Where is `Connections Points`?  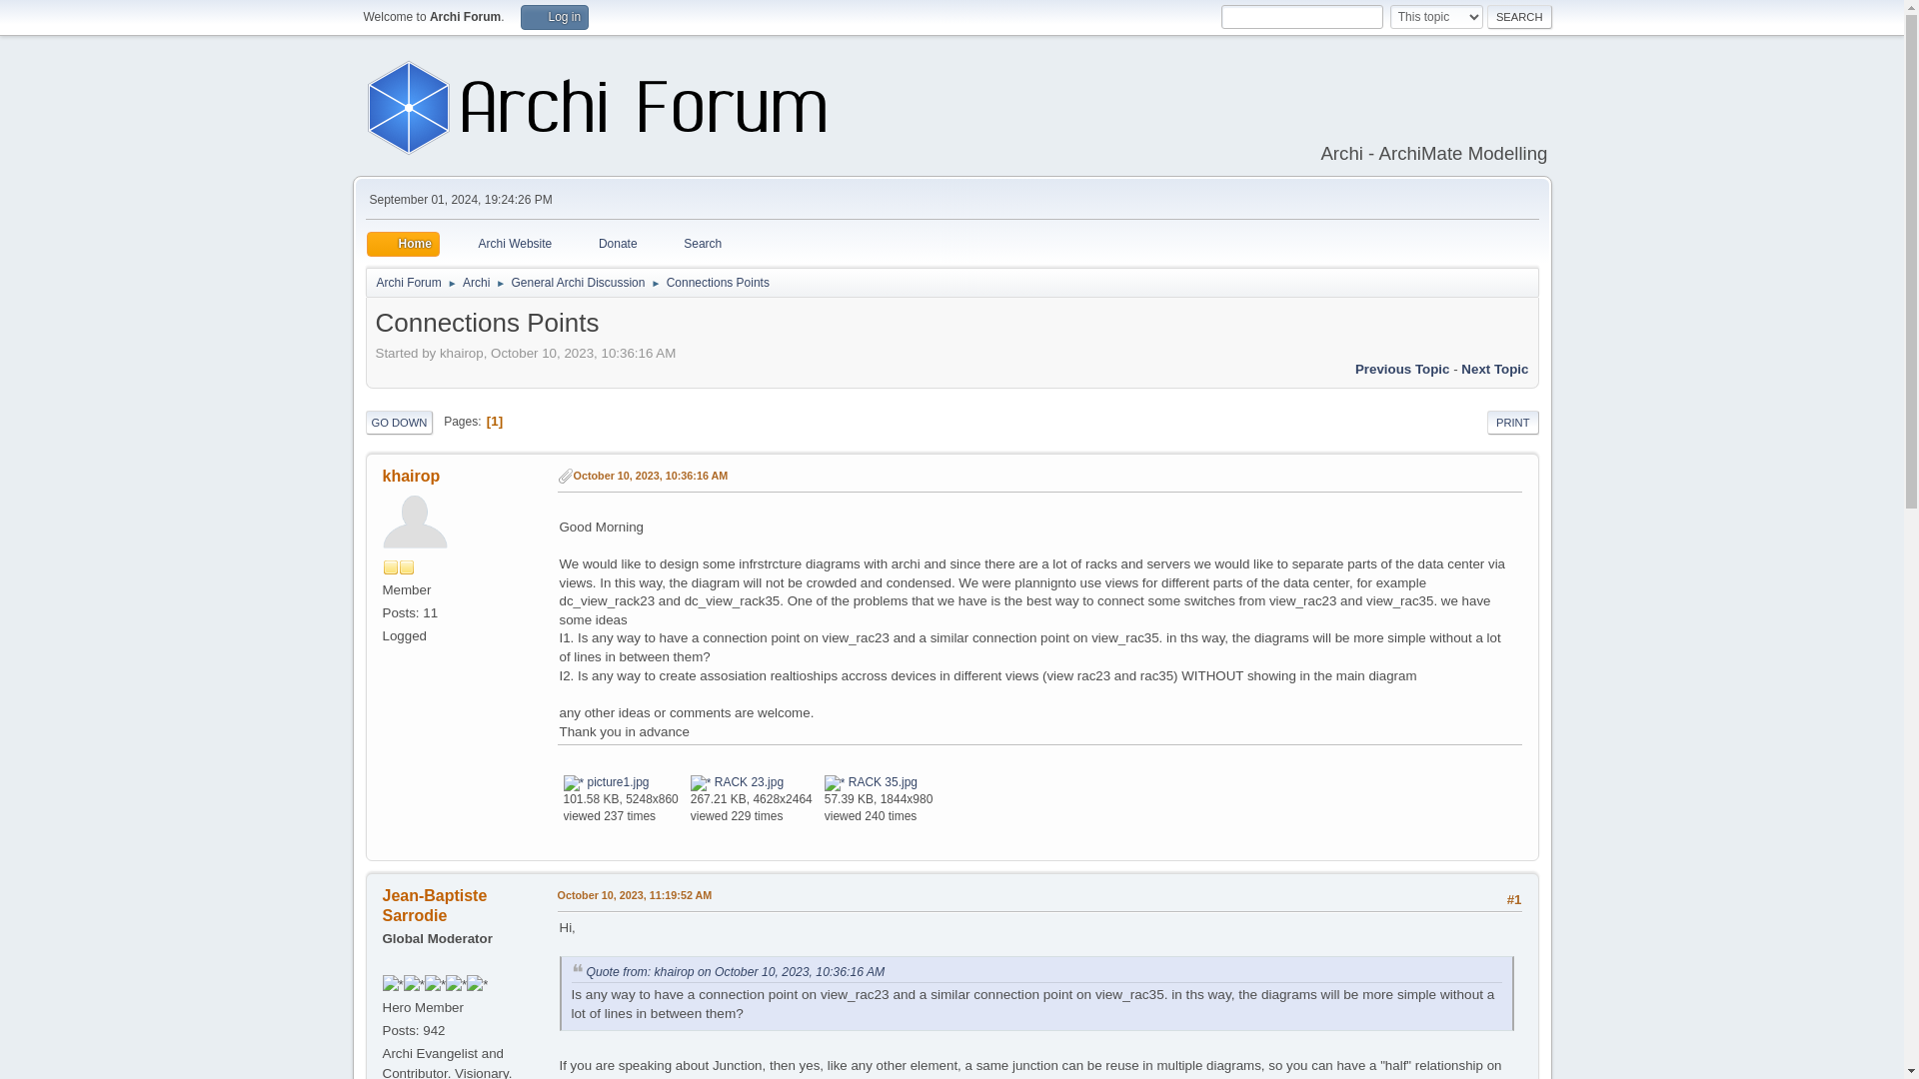
Connections Points is located at coordinates (718, 278).